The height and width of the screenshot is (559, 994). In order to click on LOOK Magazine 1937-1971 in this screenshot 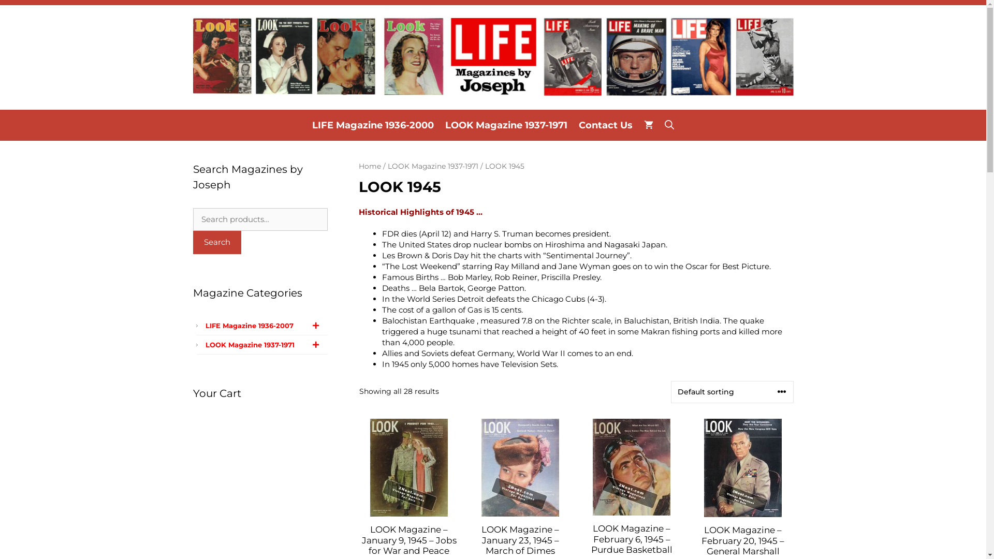, I will do `click(265, 345)`.